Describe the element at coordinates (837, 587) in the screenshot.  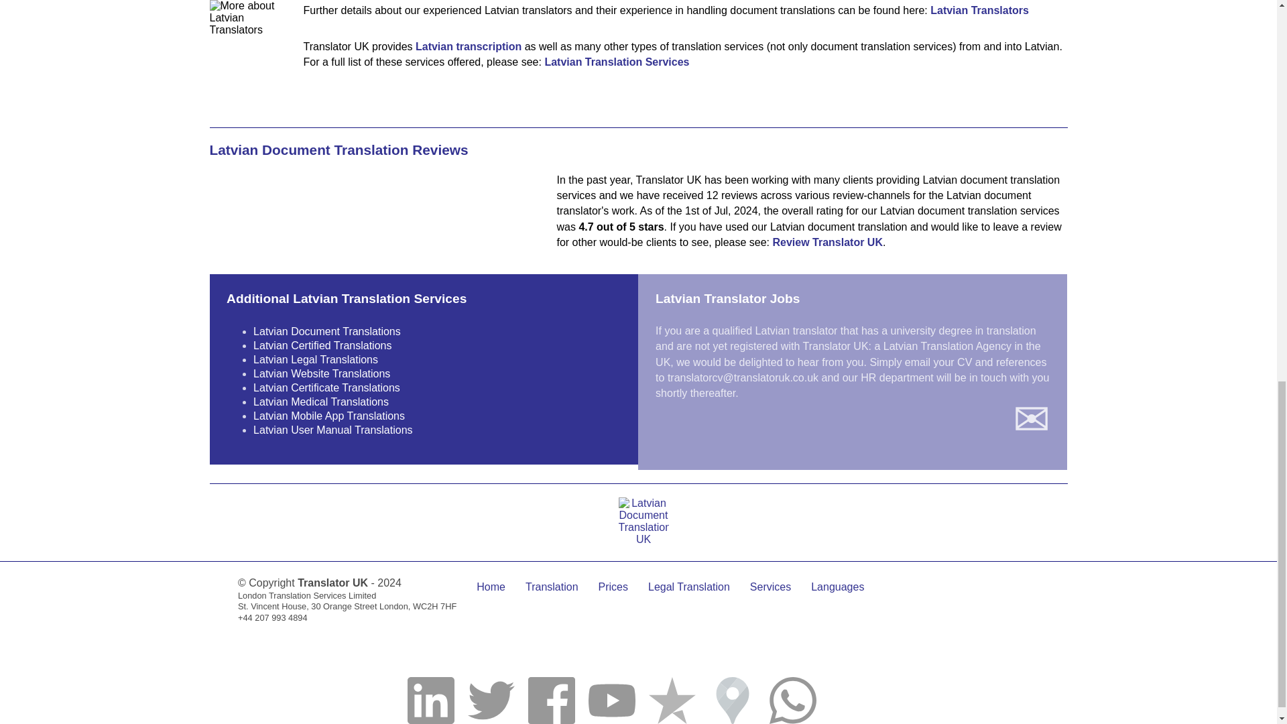
I see `Languages` at that location.